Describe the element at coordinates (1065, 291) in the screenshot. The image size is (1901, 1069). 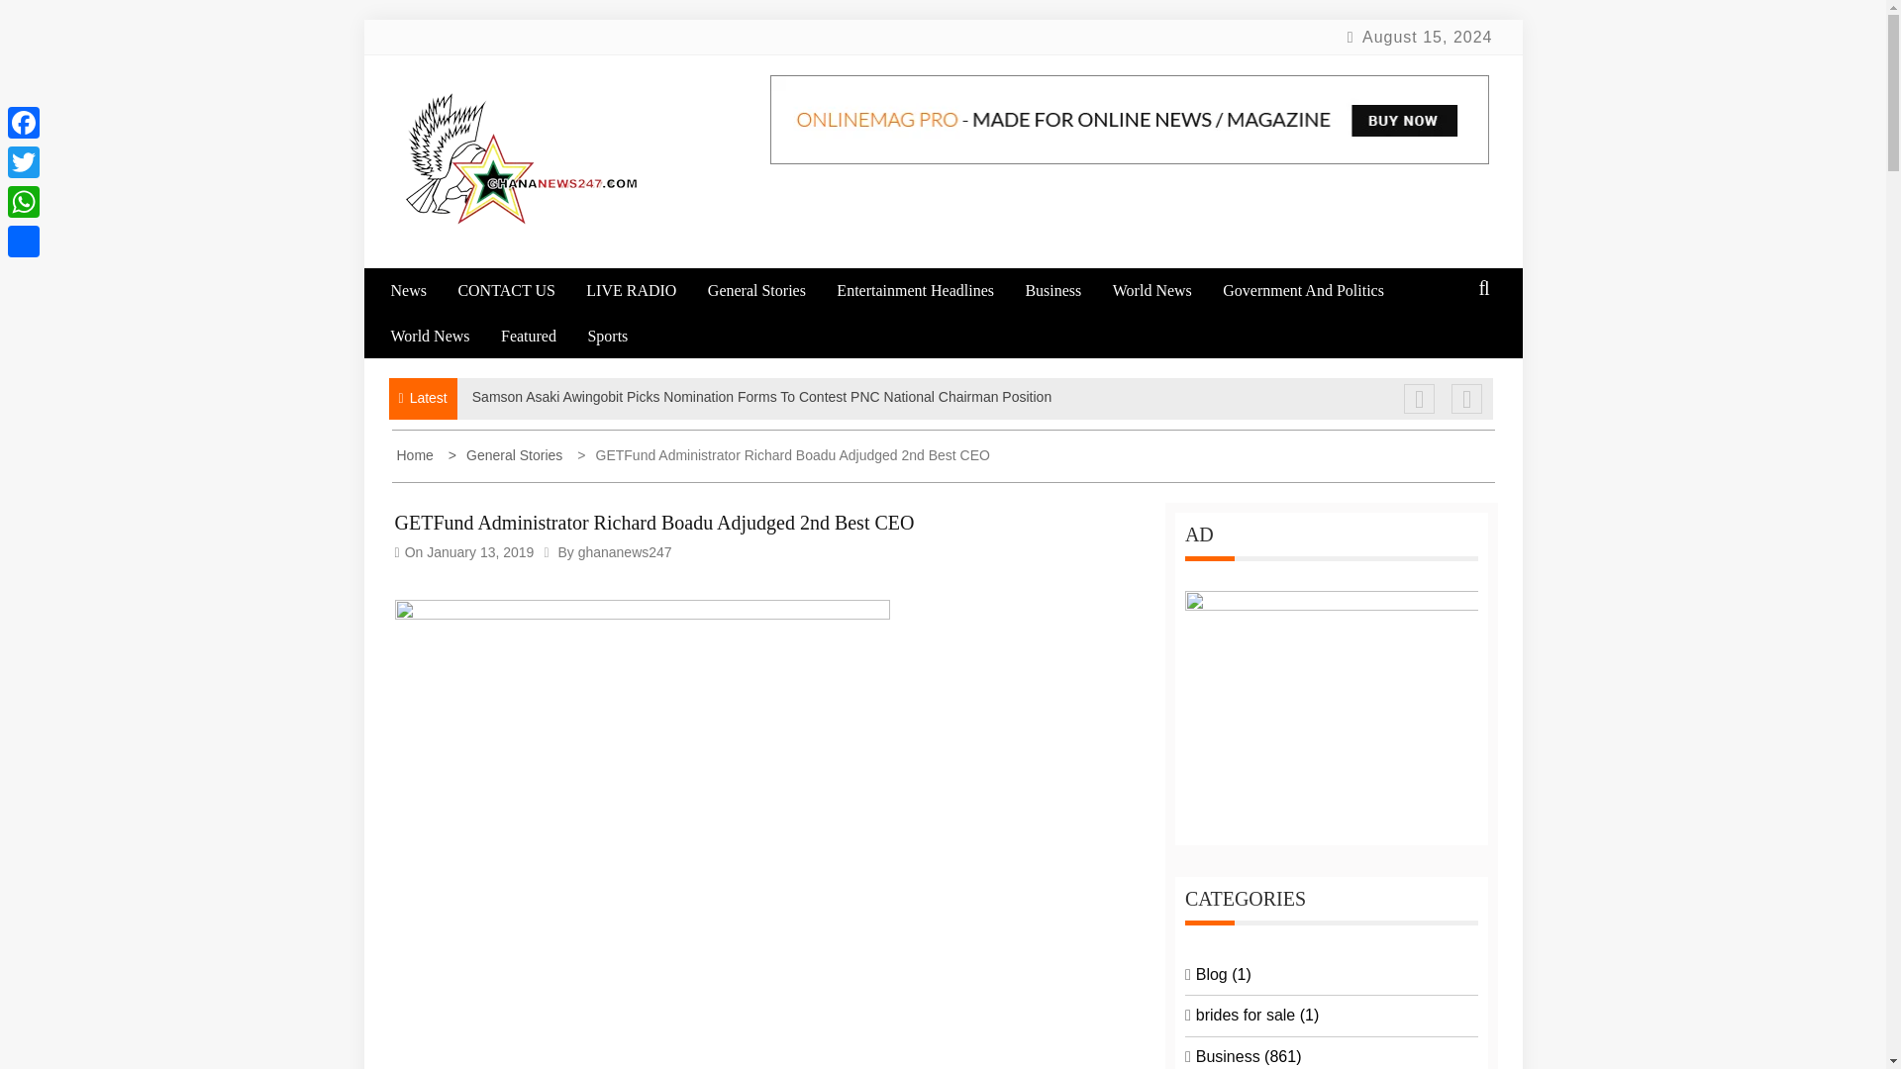
I see `Business` at that location.